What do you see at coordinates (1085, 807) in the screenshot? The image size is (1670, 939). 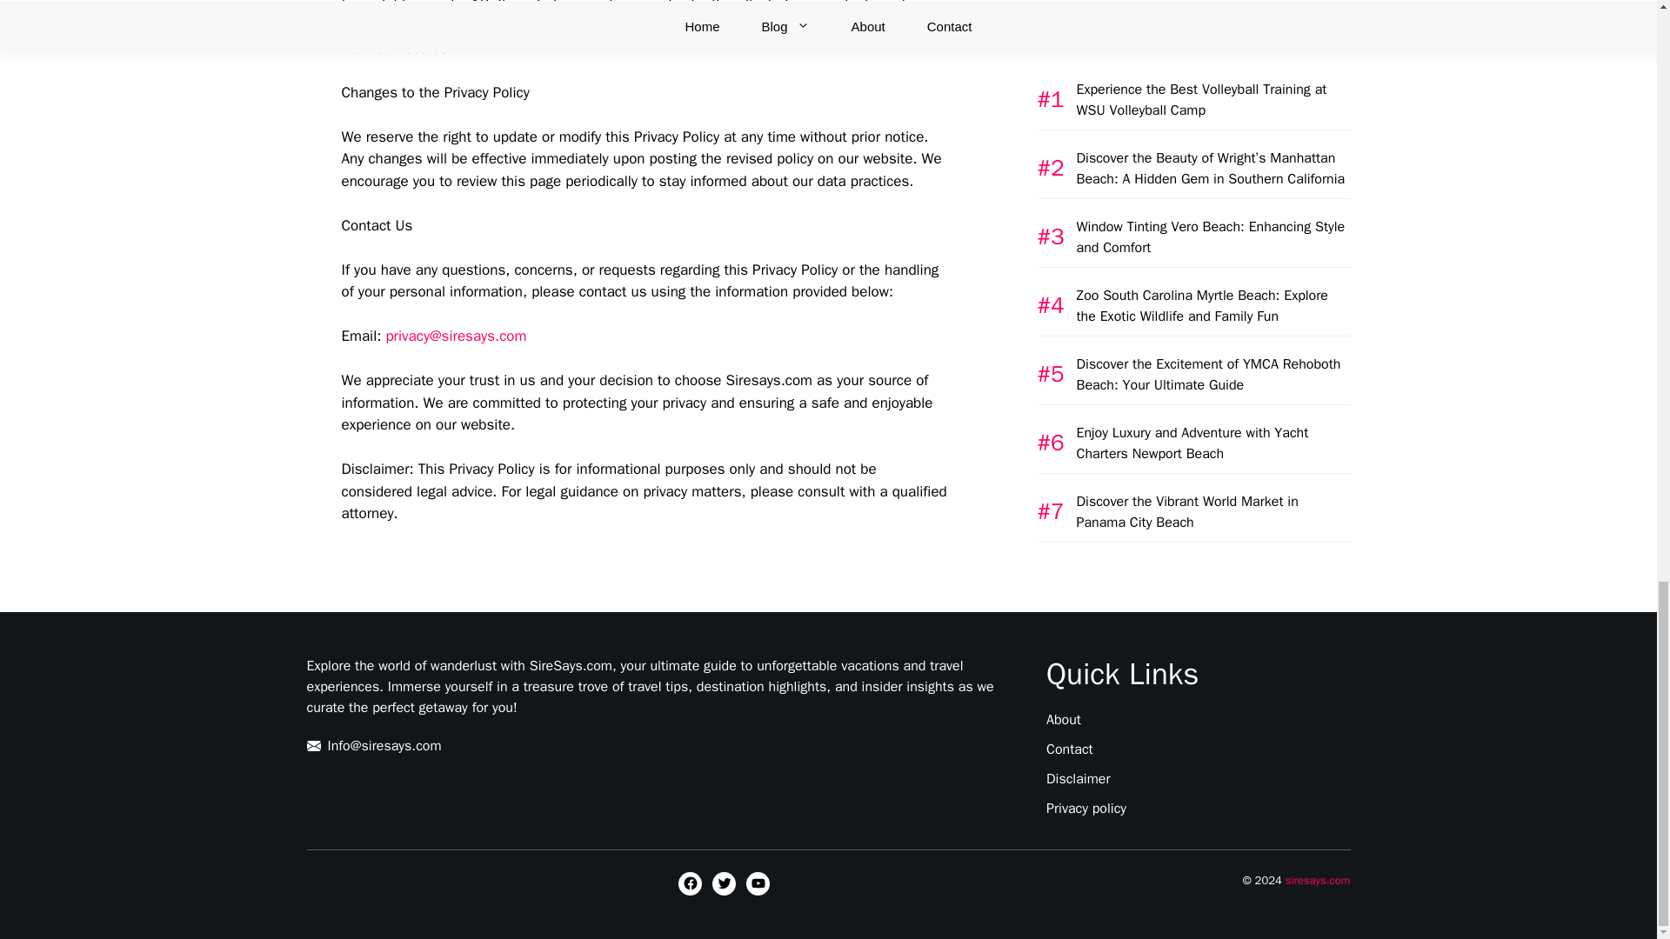 I see `Privacy policy` at bounding box center [1085, 807].